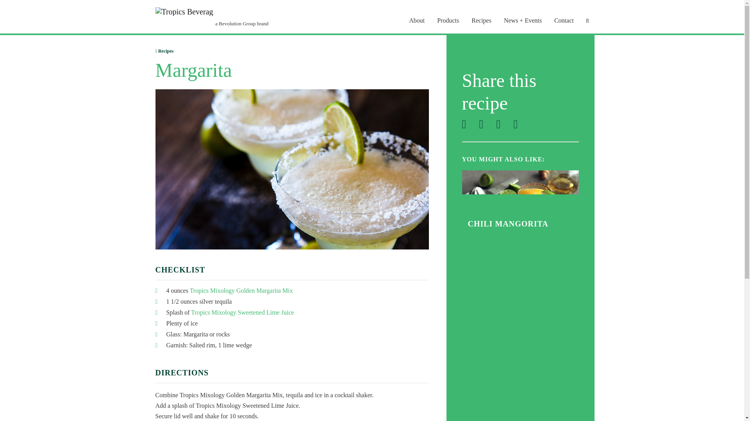 This screenshot has width=750, height=421. What do you see at coordinates (242, 312) in the screenshot?
I see `Tropics Mixology Sweetened Lime Juice` at bounding box center [242, 312].